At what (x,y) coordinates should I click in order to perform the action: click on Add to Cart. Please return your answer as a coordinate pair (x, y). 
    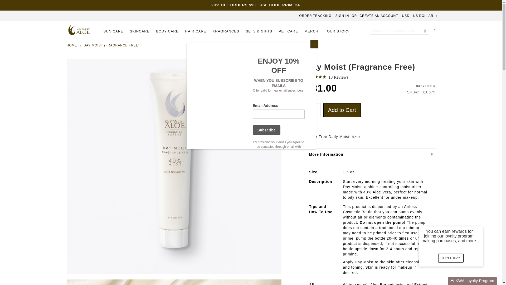
    Looking at the image, I should click on (342, 110).